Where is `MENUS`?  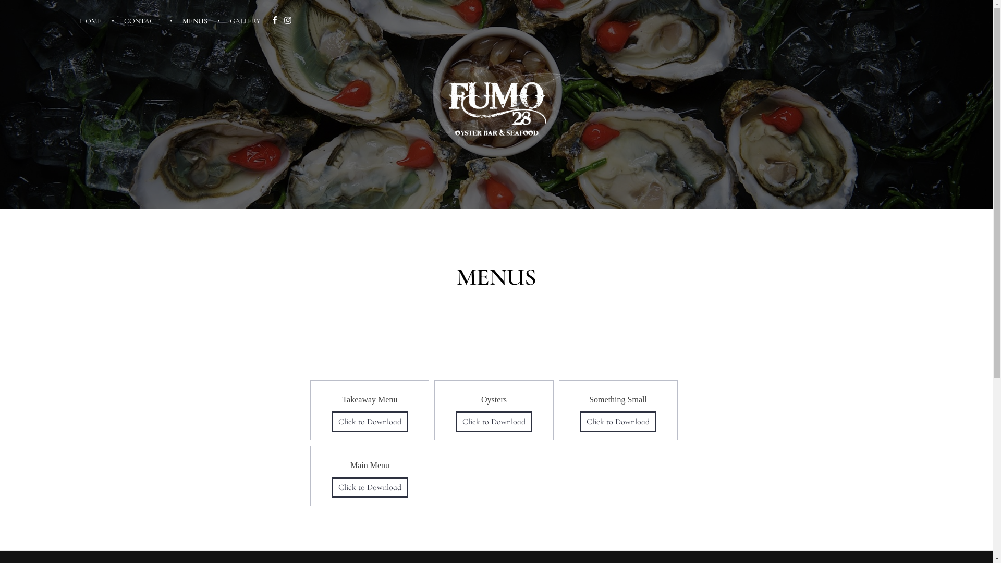 MENUS is located at coordinates (197, 21).